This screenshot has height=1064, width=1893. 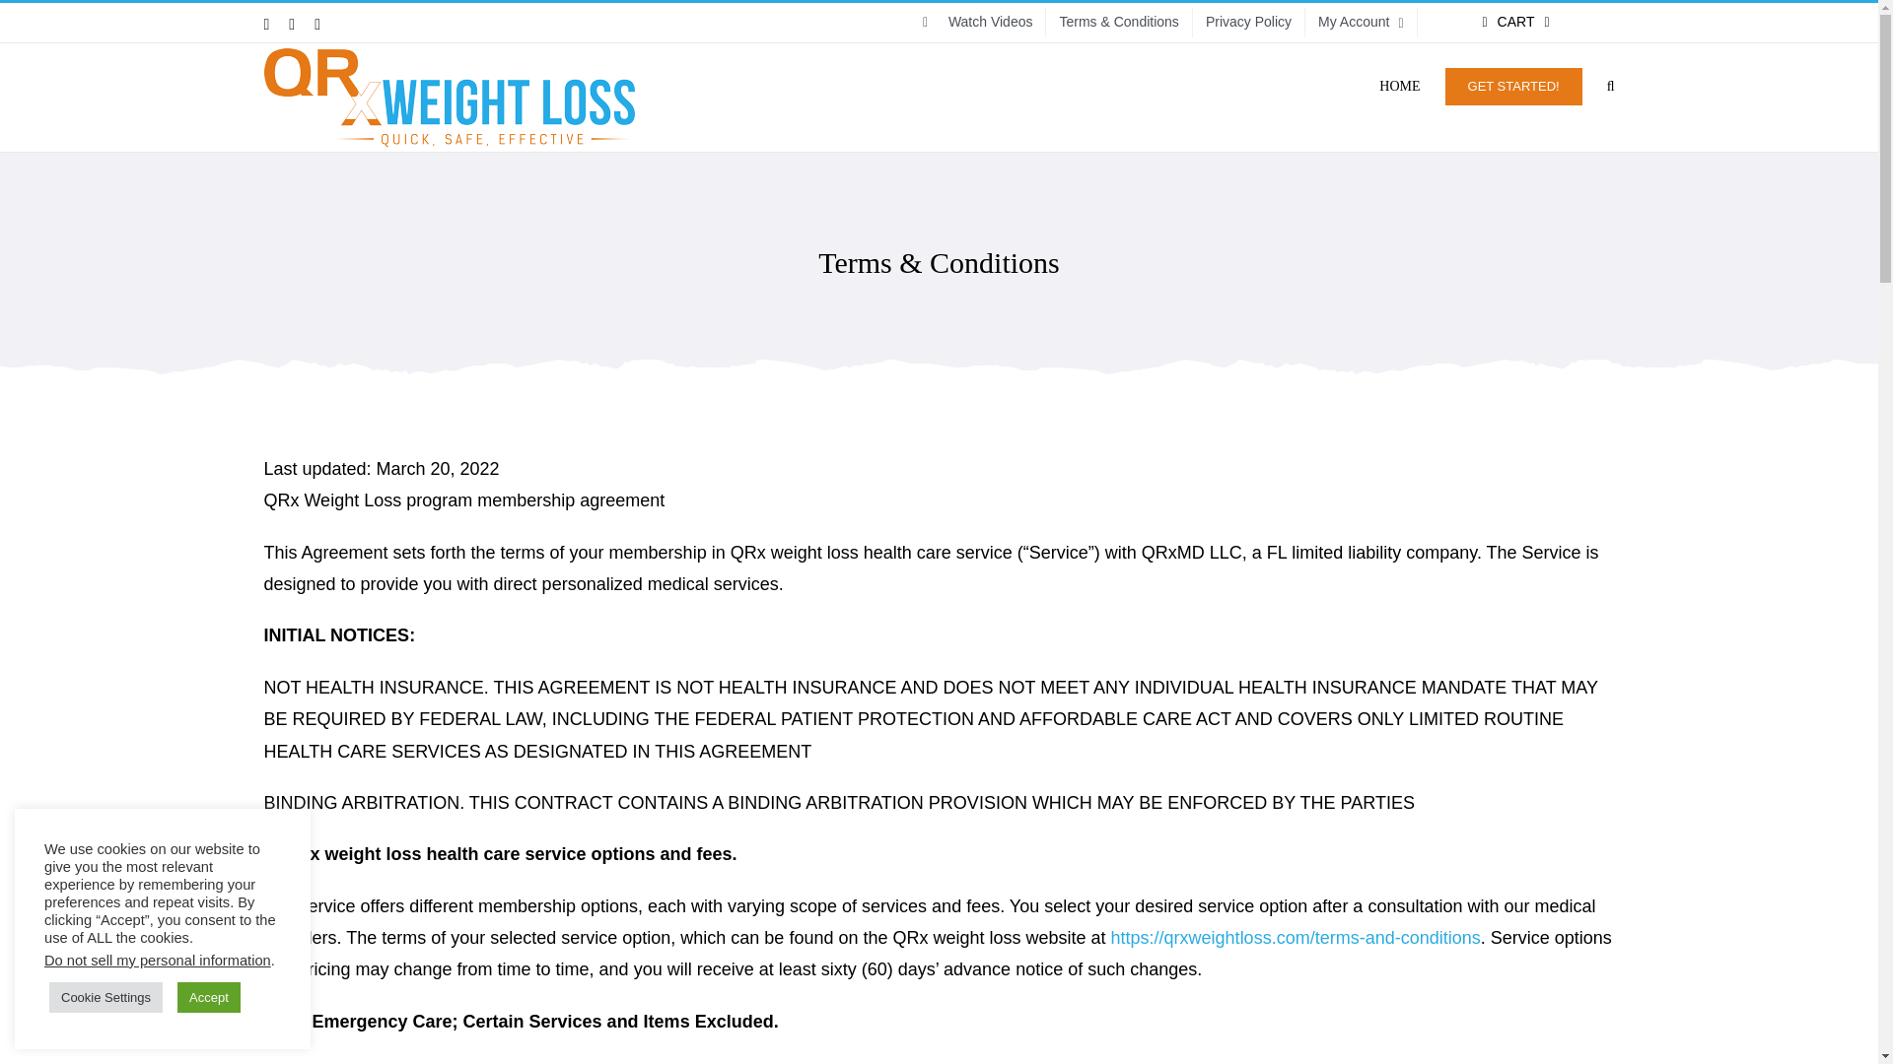 I want to click on Log In, so click(x=1445, y=223).